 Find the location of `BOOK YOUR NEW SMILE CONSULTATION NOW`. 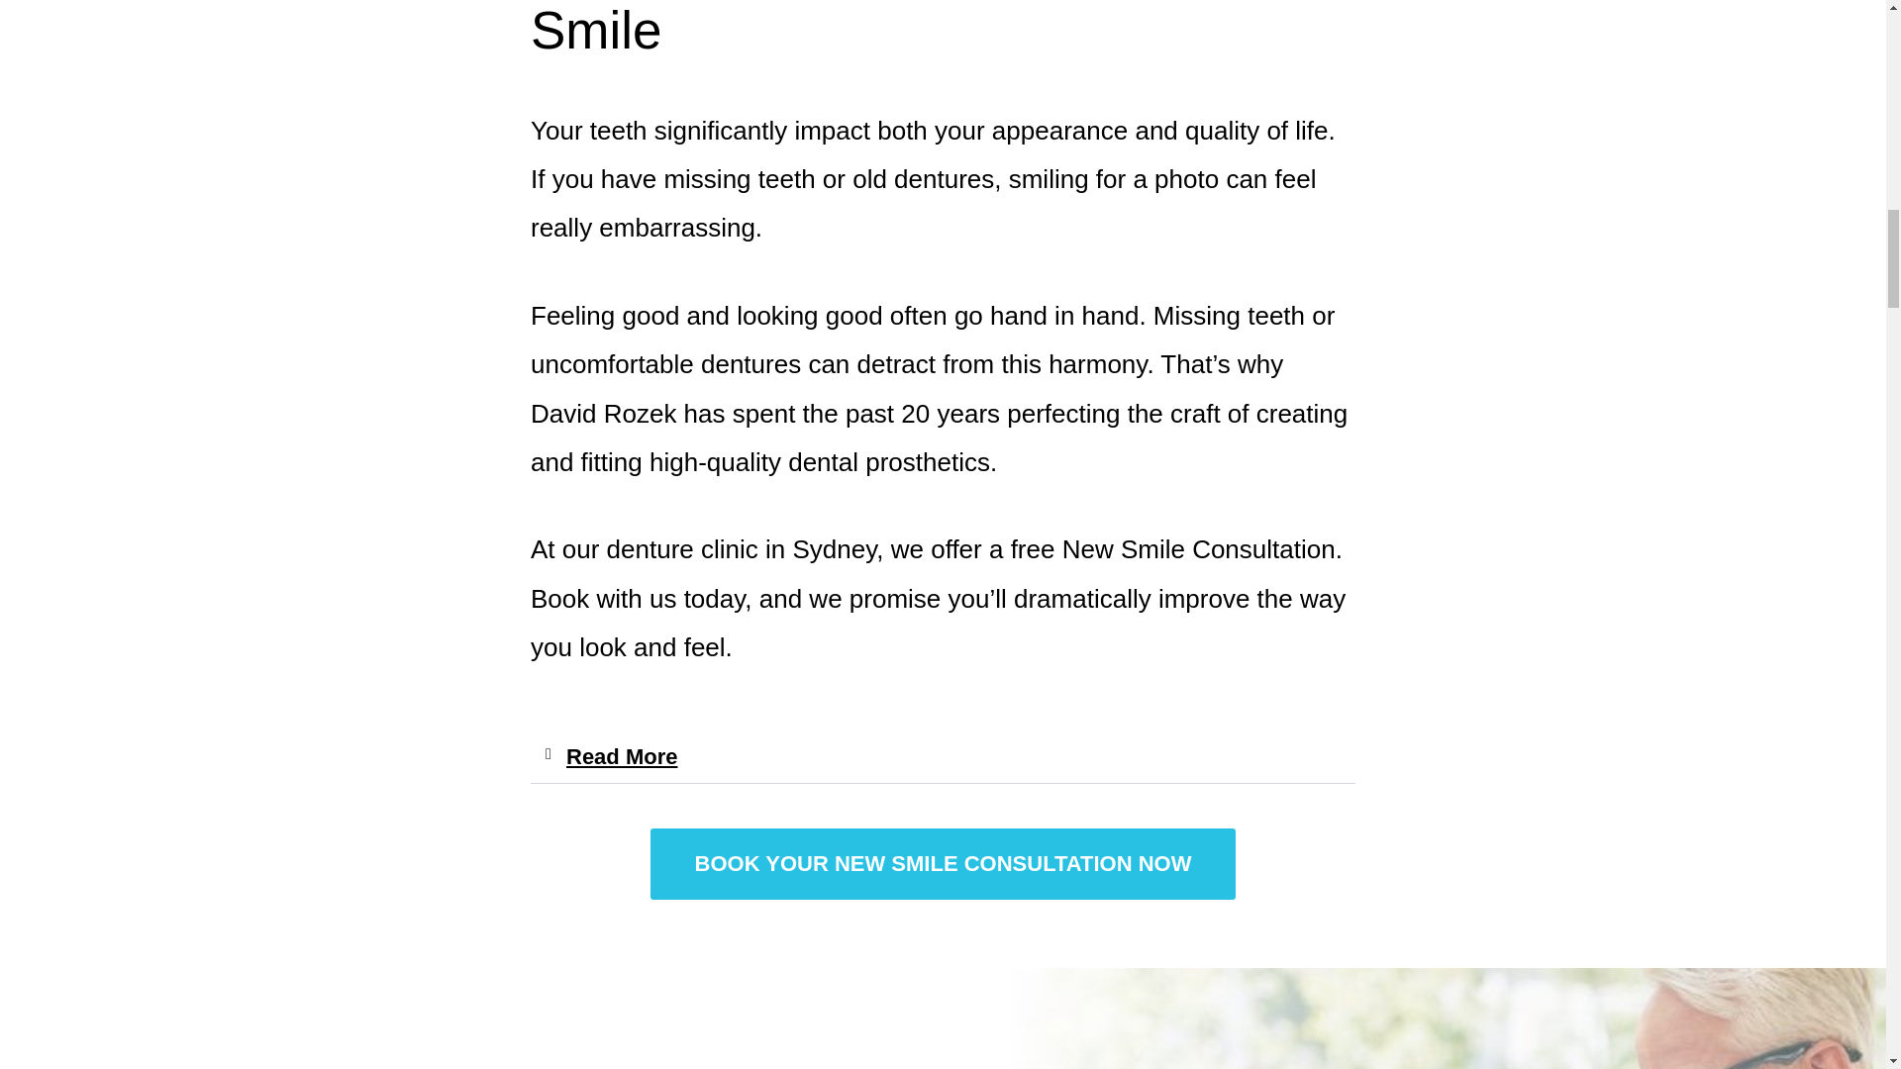

BOOK YOUR NEW SMILE CONSULTATION NOW is located at coordinates (943, 864).